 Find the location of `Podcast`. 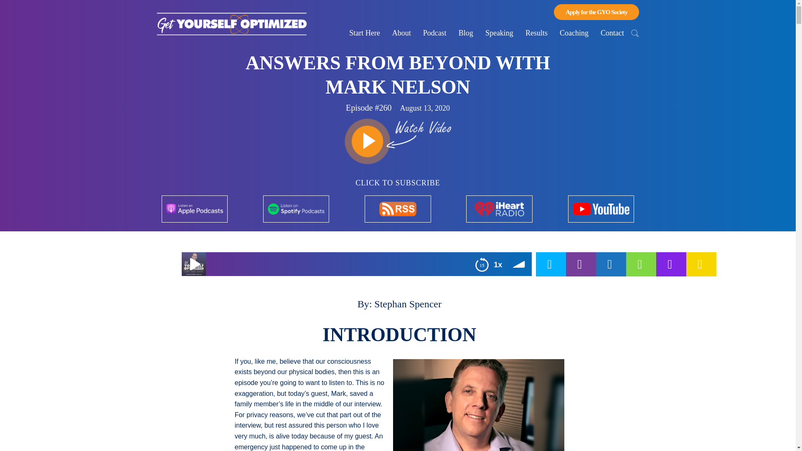

Podcast is located at coordinates (434, 33).